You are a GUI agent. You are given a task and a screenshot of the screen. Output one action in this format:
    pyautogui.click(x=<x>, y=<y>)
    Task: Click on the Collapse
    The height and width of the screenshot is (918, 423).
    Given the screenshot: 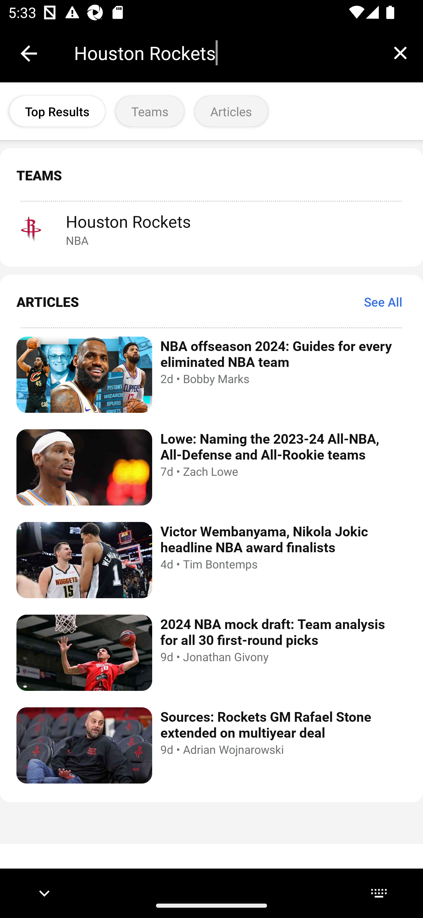 What is the action you would take?
    pyautogui.click(x=29, y=54)
    